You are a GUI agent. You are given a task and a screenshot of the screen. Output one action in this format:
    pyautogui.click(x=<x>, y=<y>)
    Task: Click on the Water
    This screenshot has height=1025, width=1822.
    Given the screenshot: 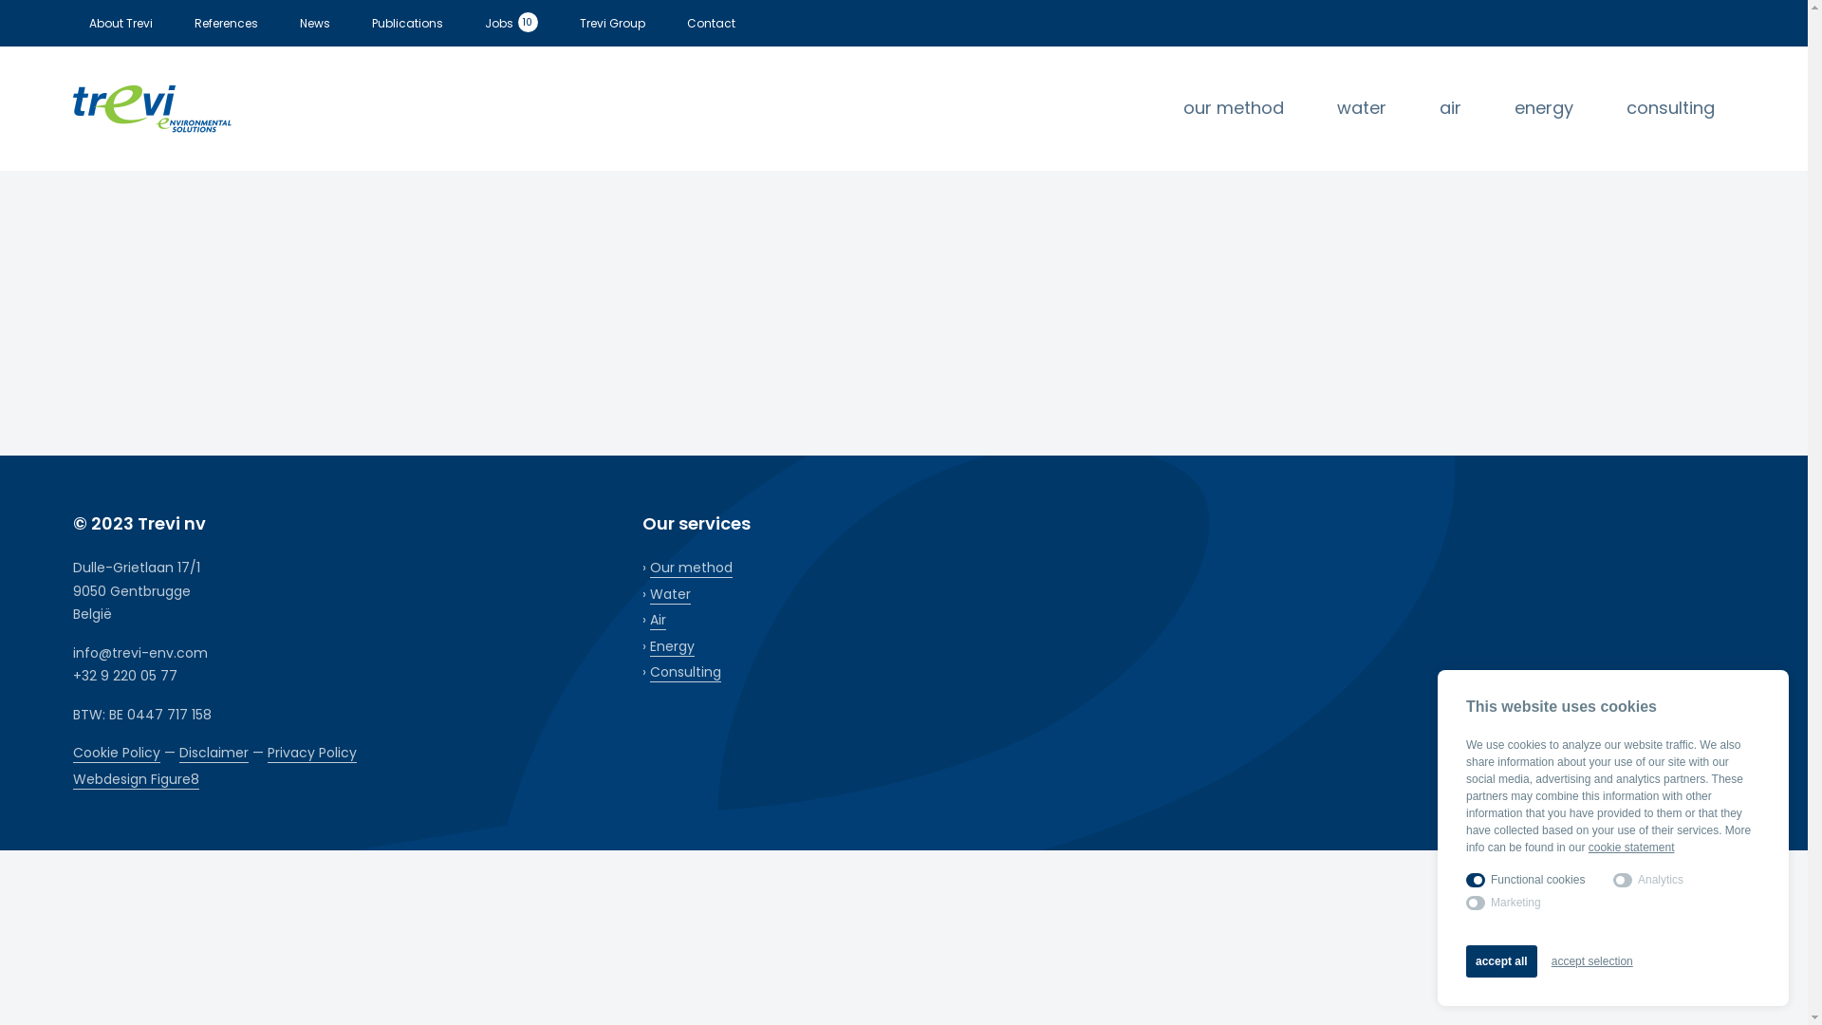 What is the action you would take?
    pyautogui.click(x=670, y=594)
    